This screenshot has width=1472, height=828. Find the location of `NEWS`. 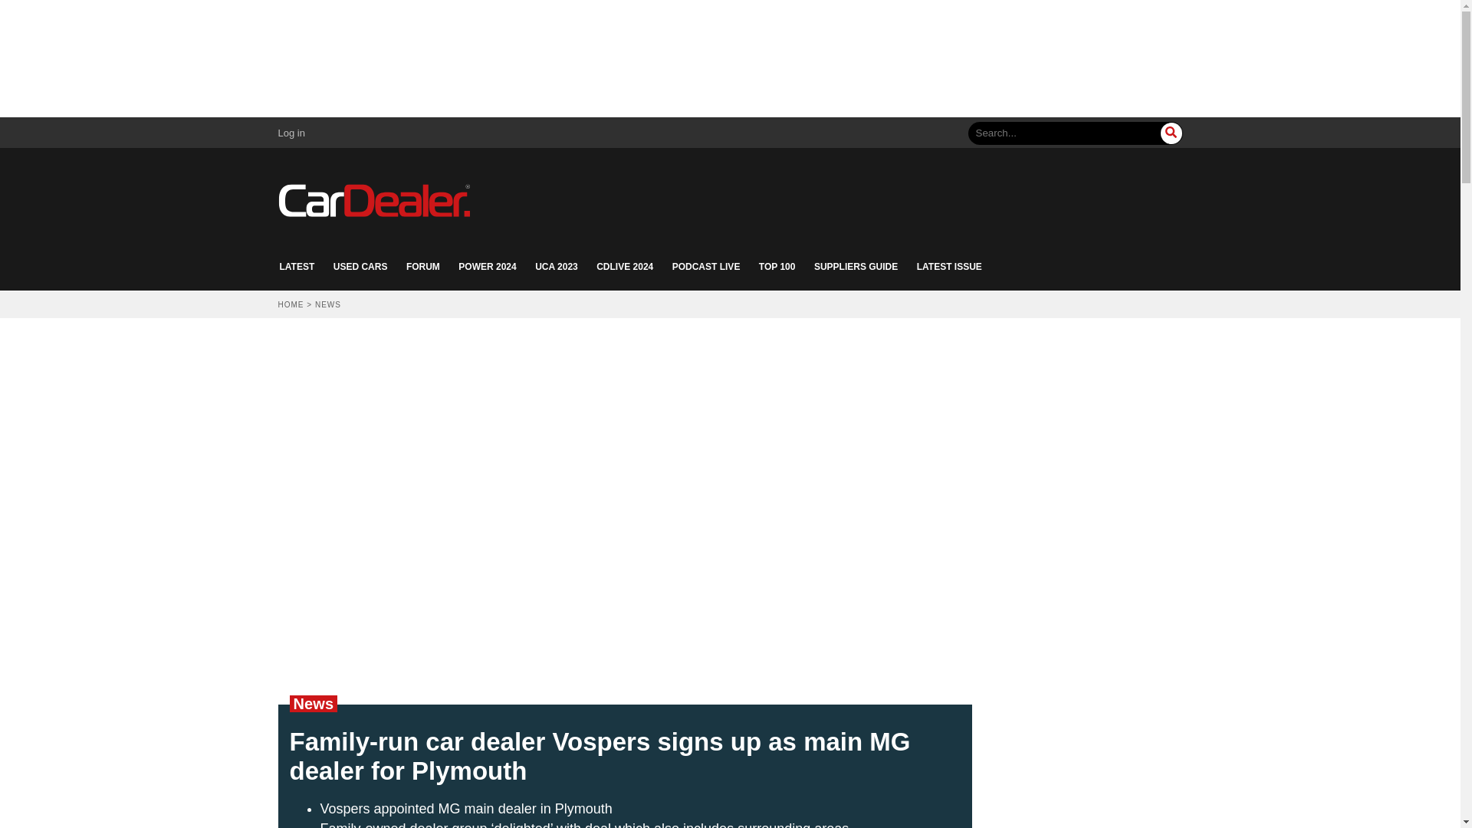

NEWS is located at coordinates (328, 304).